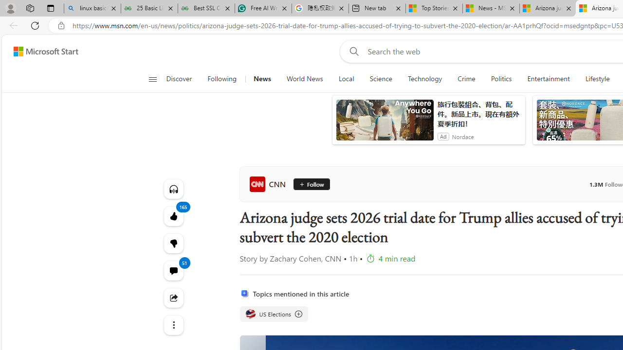 This screenshot has height=350, width=623. Describe the element at coordinates (270, 184) in the screenshot. I see `CNN` at that location.